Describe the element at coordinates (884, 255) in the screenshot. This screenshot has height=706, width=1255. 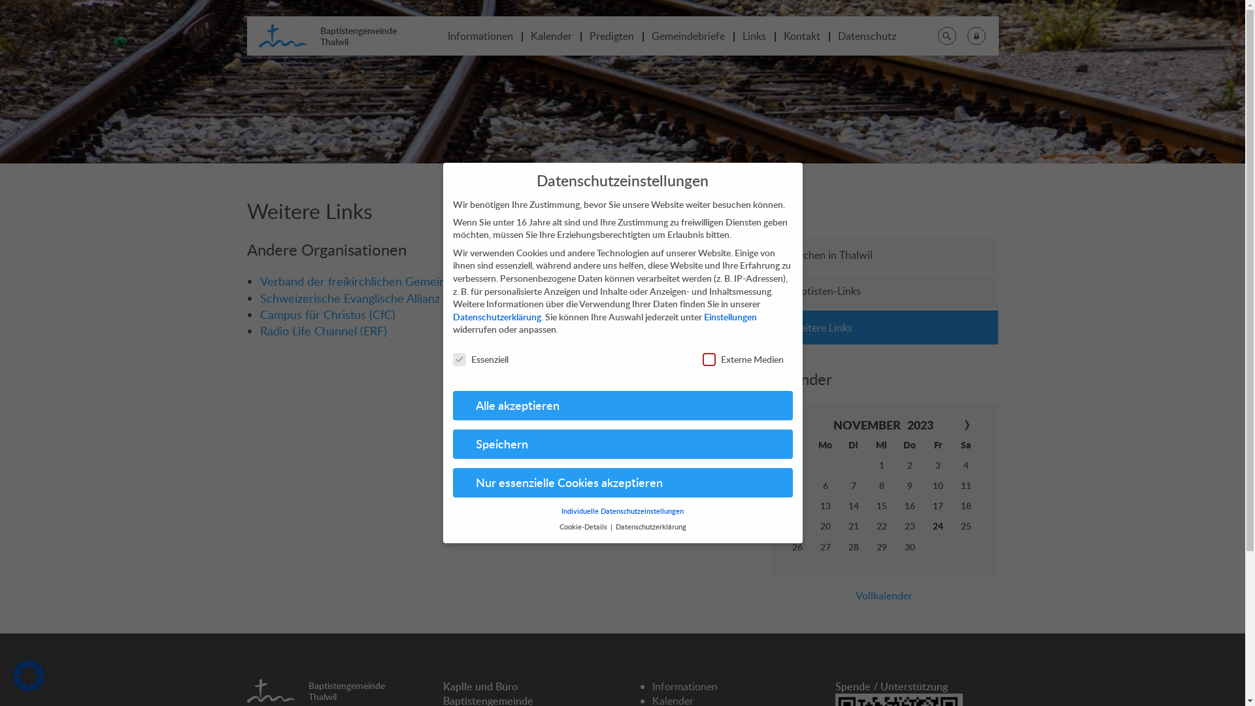
I see `Kirchen in Thalwil` at that location.